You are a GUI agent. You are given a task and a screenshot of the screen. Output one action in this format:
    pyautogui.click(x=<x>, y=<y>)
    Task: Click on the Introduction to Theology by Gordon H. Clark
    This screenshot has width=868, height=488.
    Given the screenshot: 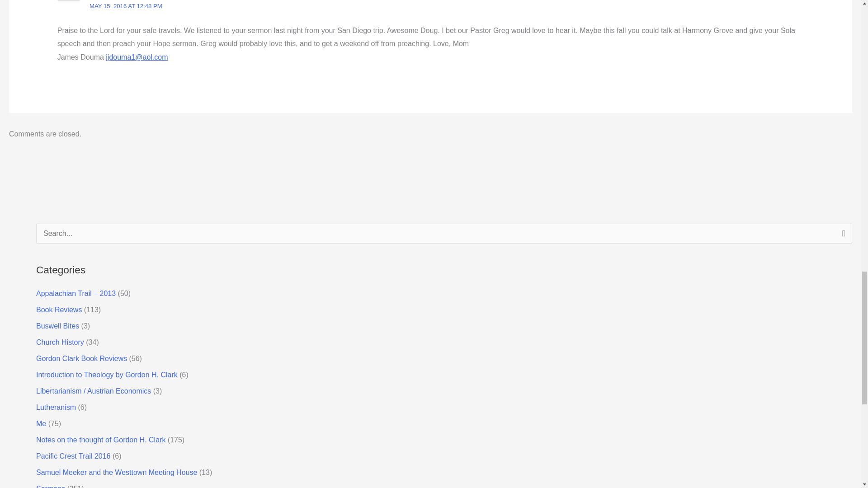 What is the action you would take?
    pyautogui.click(x=107, y=375)
    